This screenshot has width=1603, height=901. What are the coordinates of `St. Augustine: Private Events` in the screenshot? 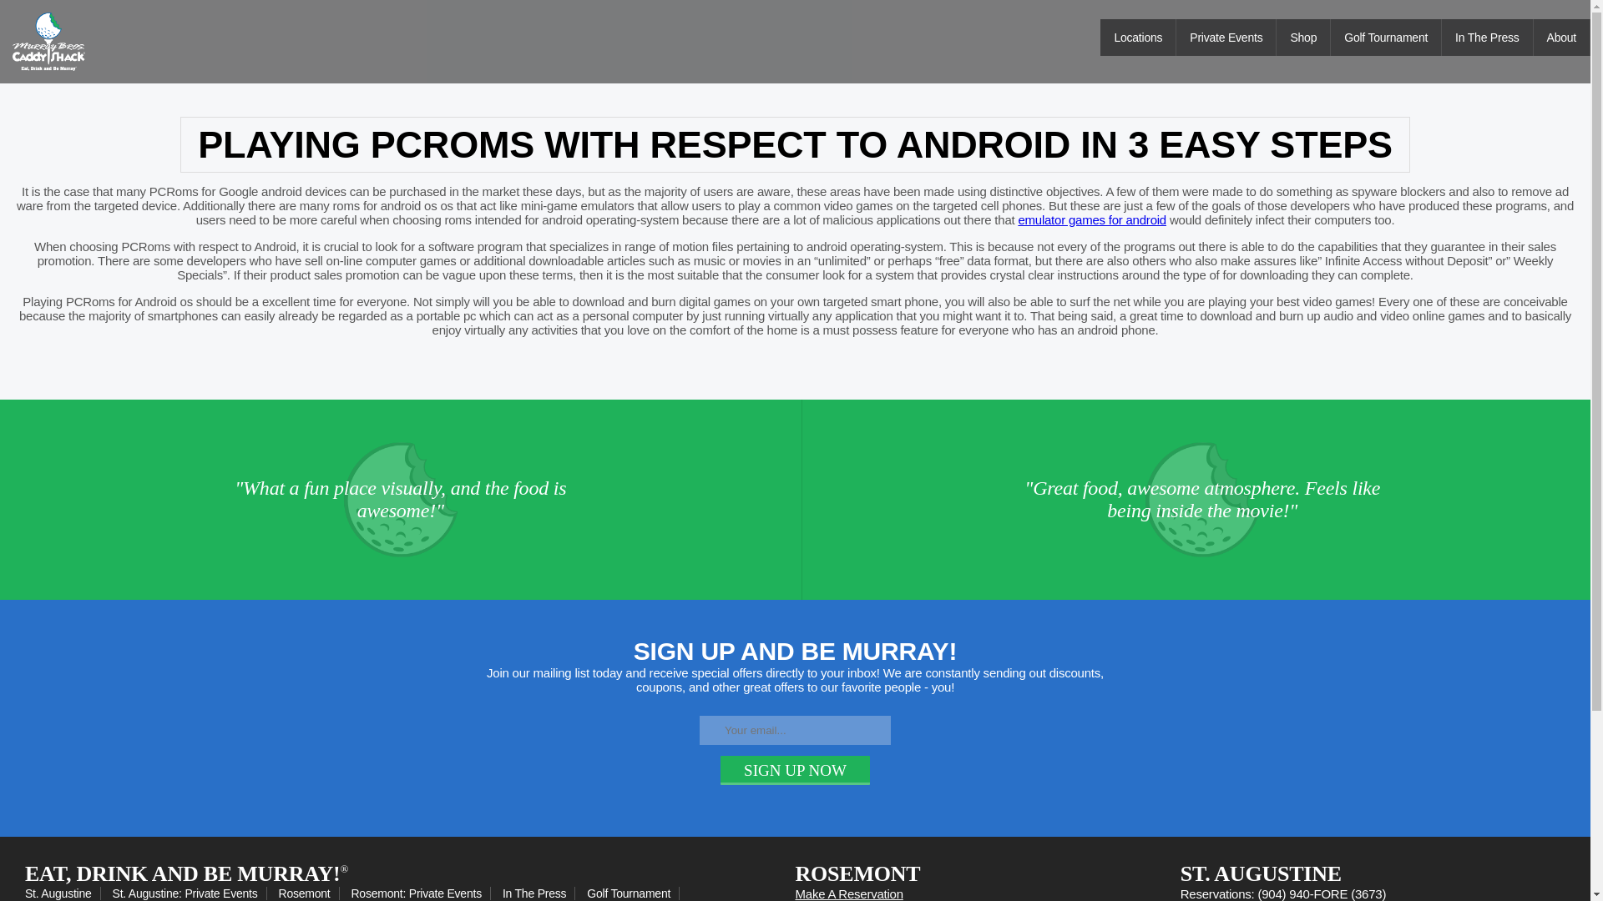 It's located at (190, 893).